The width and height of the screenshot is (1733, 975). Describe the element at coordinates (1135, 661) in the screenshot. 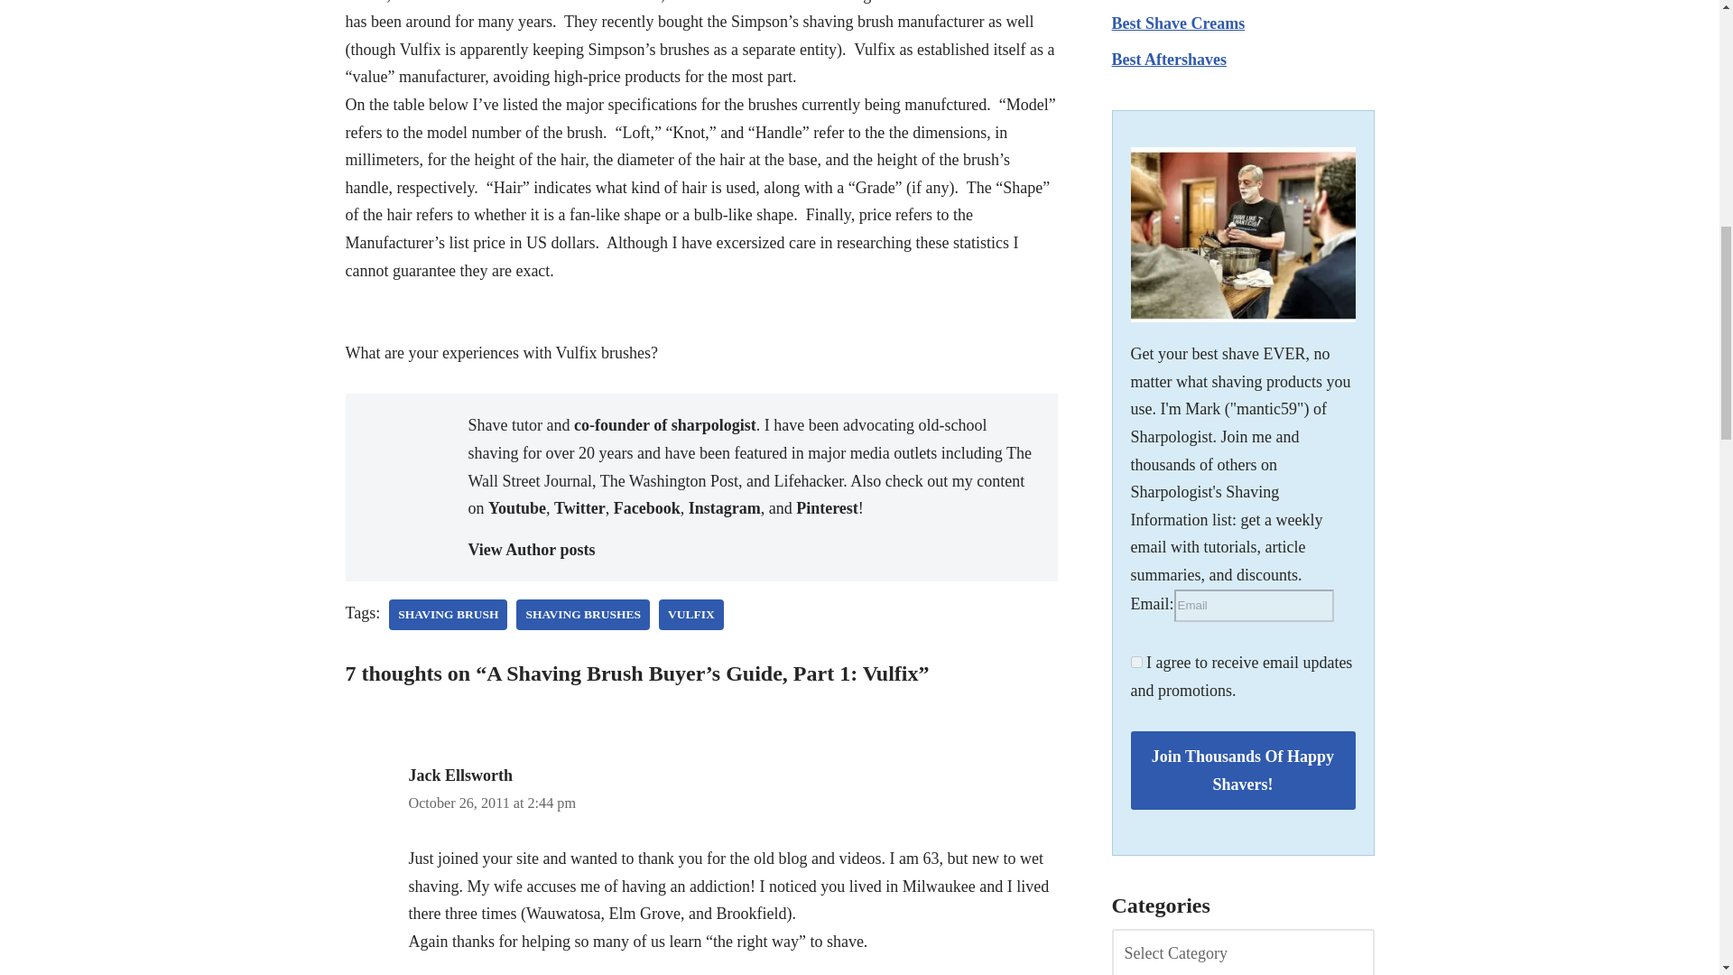

I see `1` at that location.